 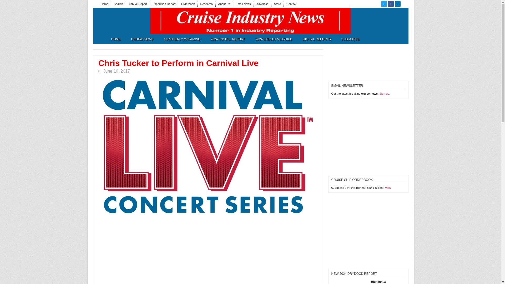 I want to click on Orderbook, so click(x=188, y=4).